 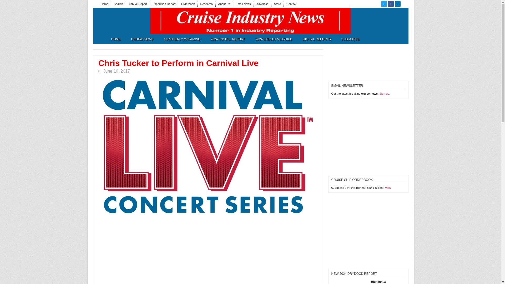 I want to click on Orderbook, so click(x=188, y=4).